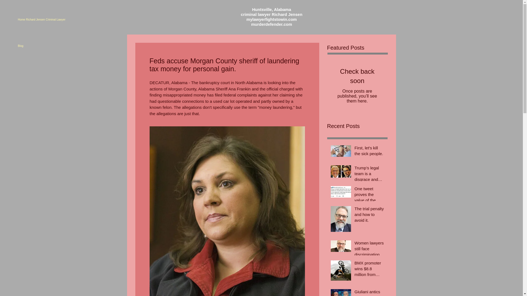  I want to click on Blog, so click(80, 46).